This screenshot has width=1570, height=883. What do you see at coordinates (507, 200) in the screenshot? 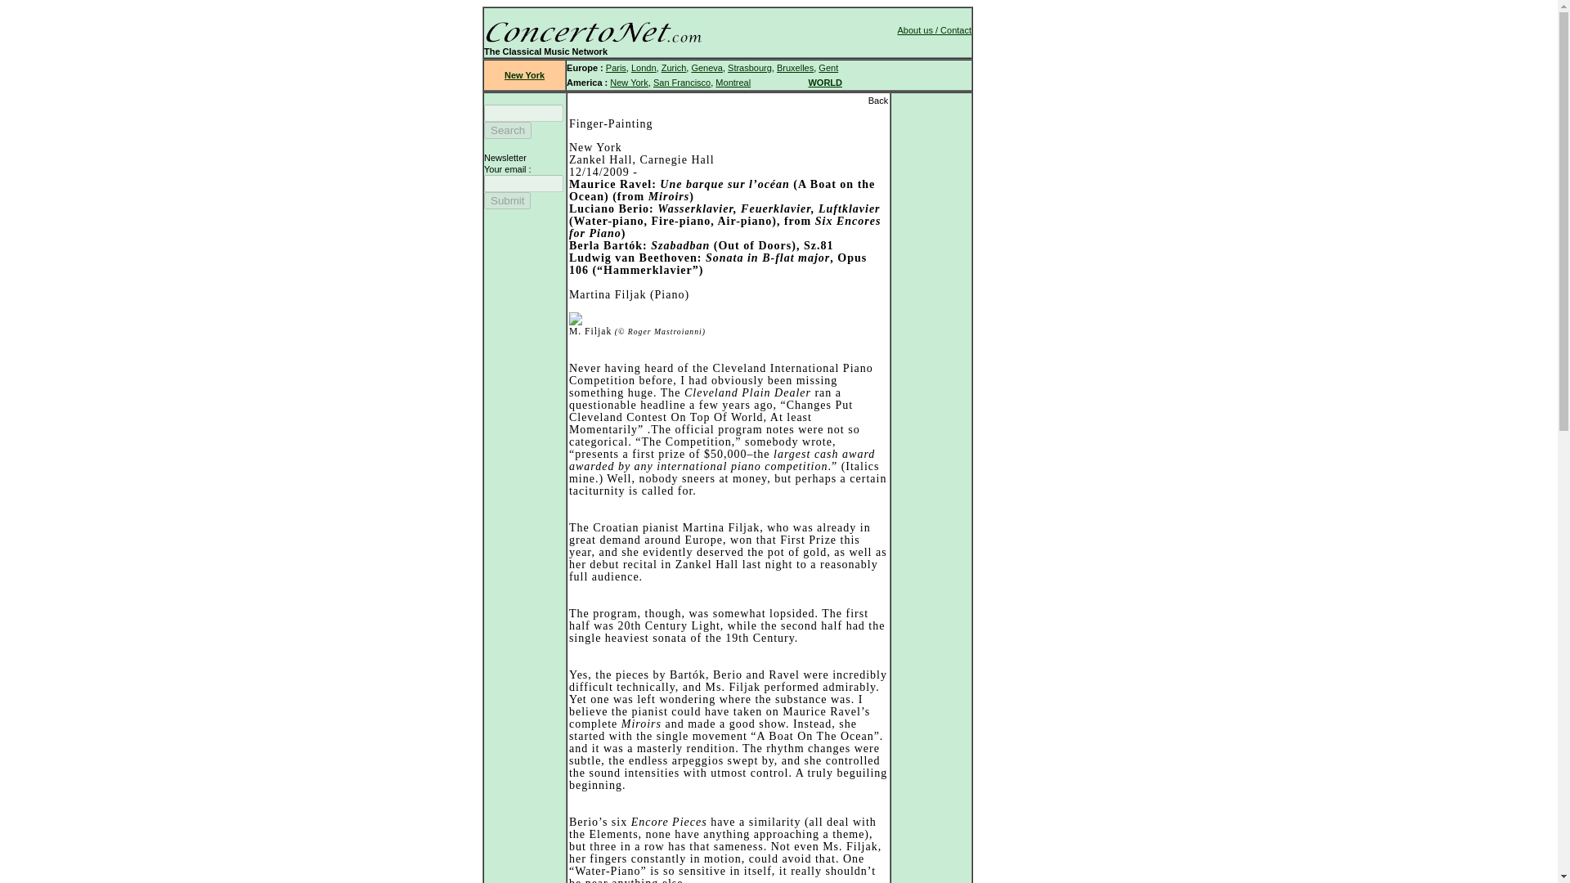
I see `Submit` at bounding box center [507, 200].